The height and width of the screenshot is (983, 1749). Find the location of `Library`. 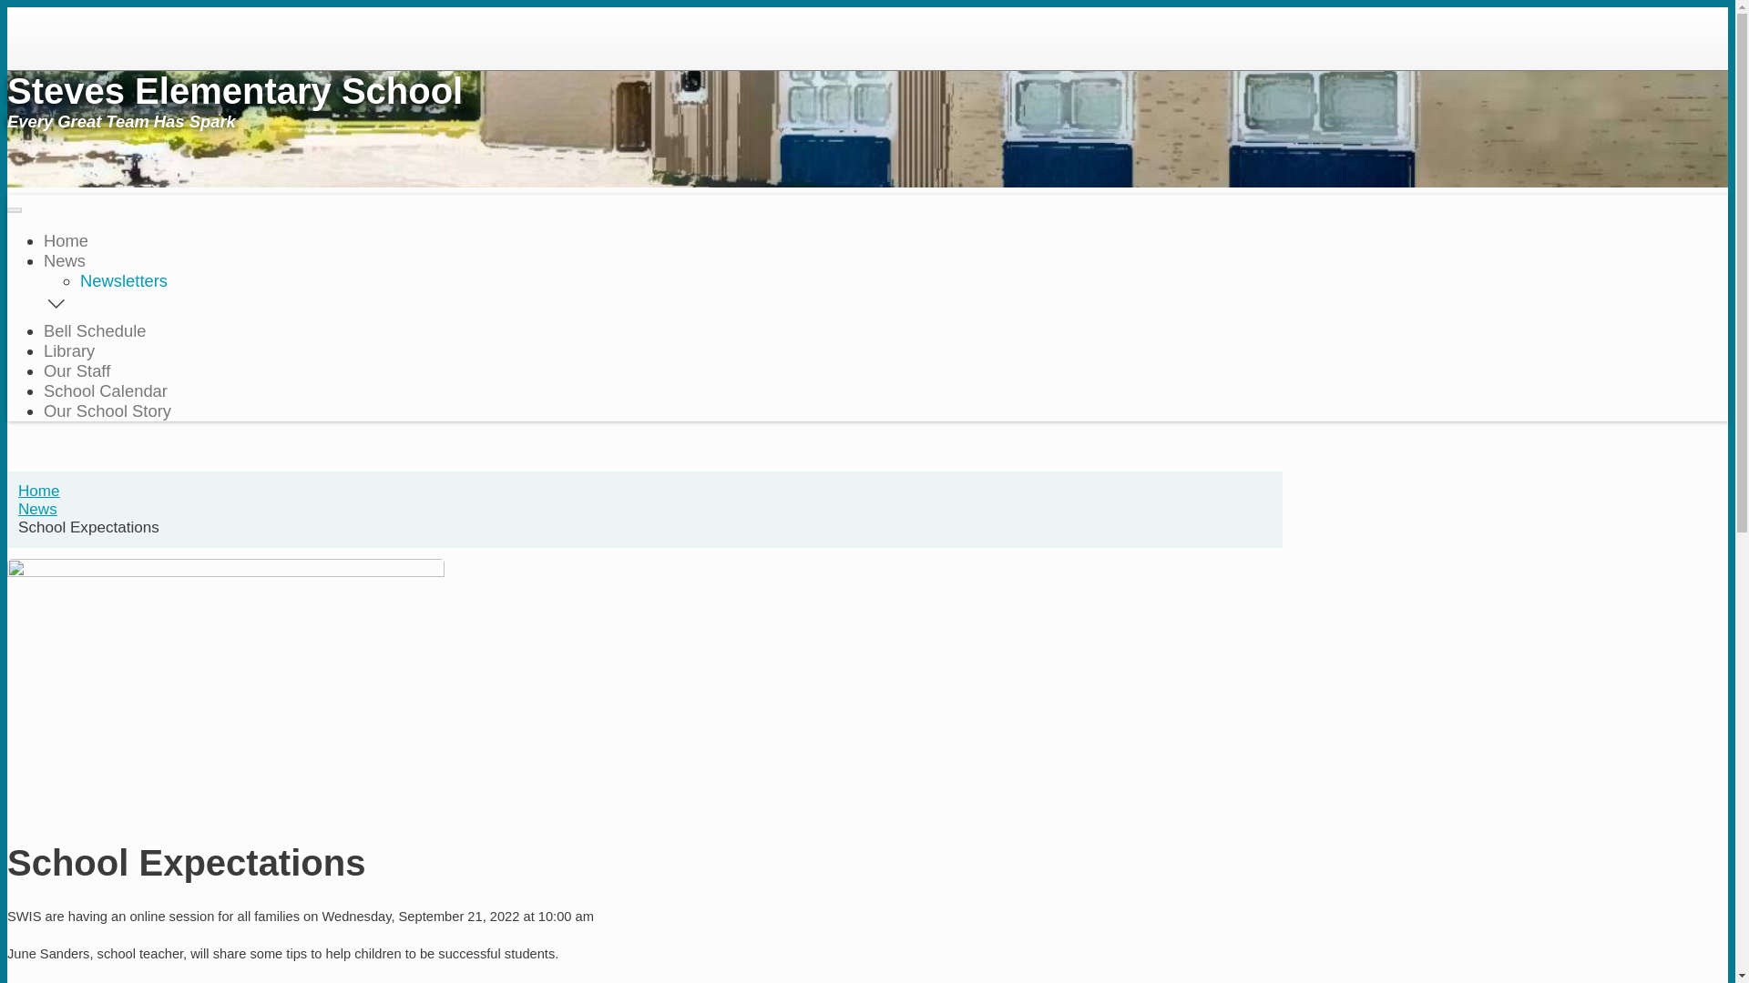

Library is located at coordinates (69, 351).